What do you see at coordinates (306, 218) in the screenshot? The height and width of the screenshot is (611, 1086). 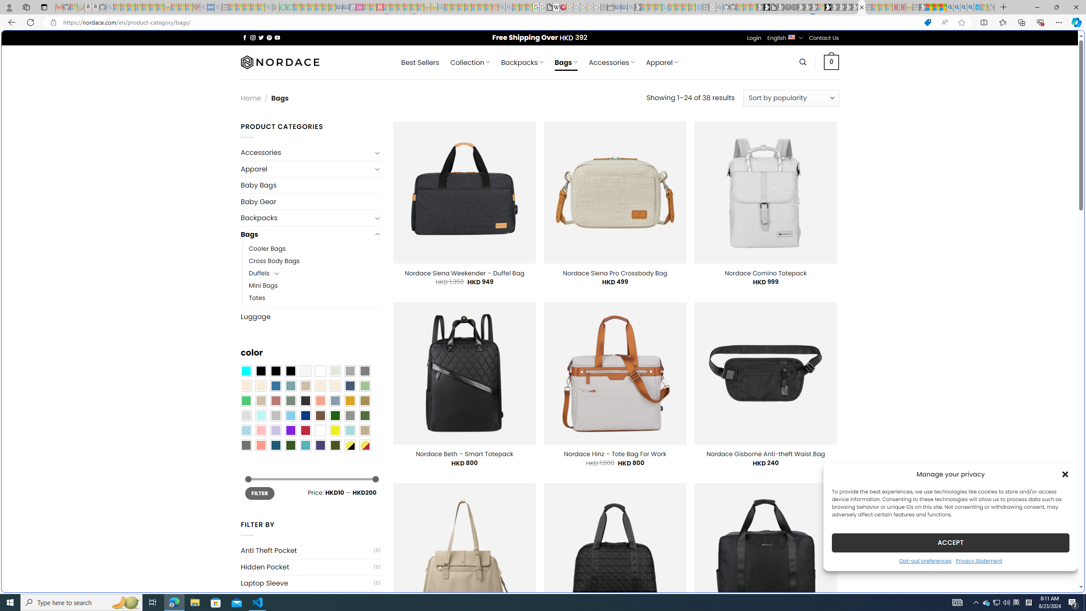 I see `Backpacks` at bounding box center [306, 218].